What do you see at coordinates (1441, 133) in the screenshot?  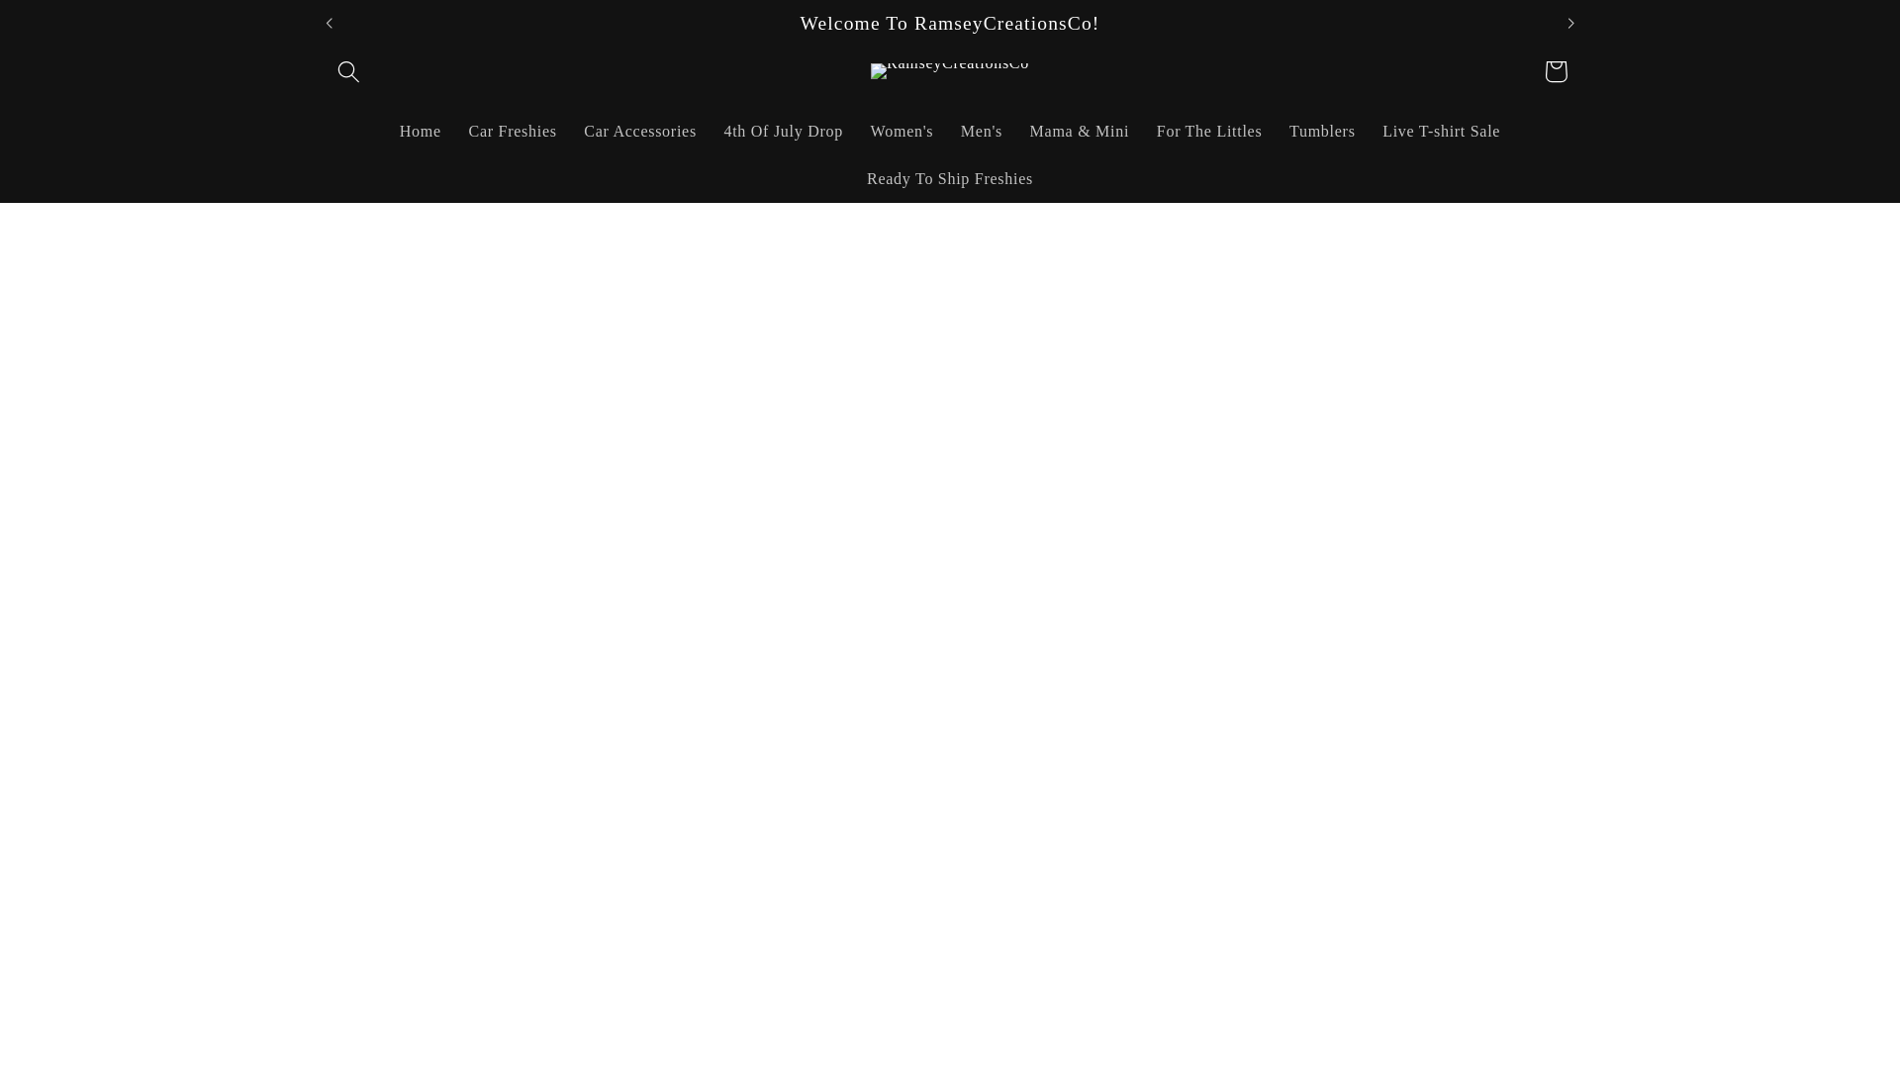 I see `Live T-shirt Sale` at bounding box center [1441, 133].